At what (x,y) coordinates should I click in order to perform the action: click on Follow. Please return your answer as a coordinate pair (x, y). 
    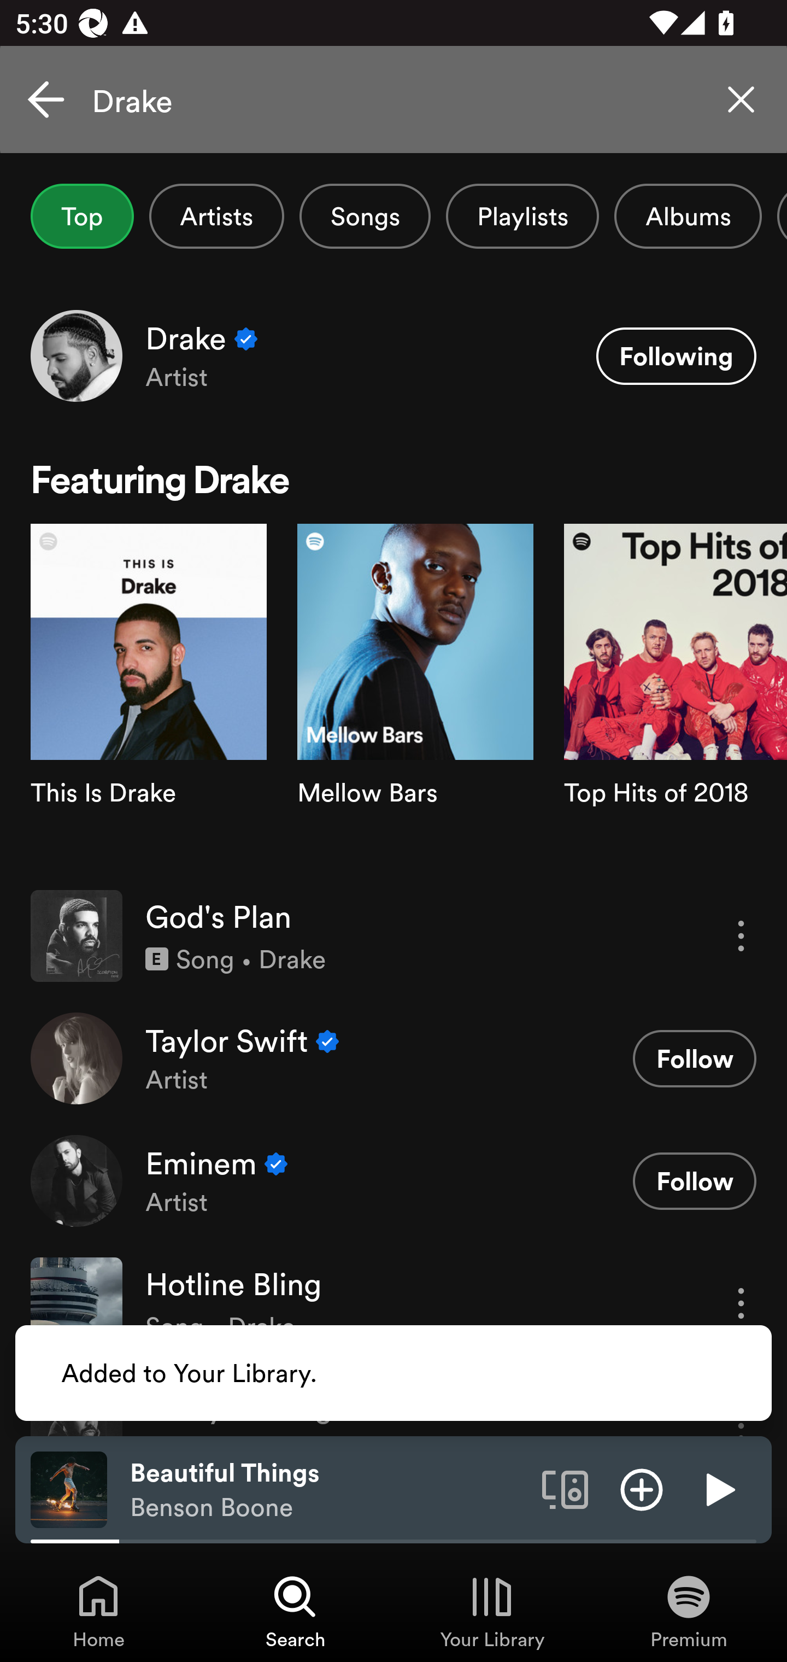
    Looking at the image, I should click on (694, 1058).